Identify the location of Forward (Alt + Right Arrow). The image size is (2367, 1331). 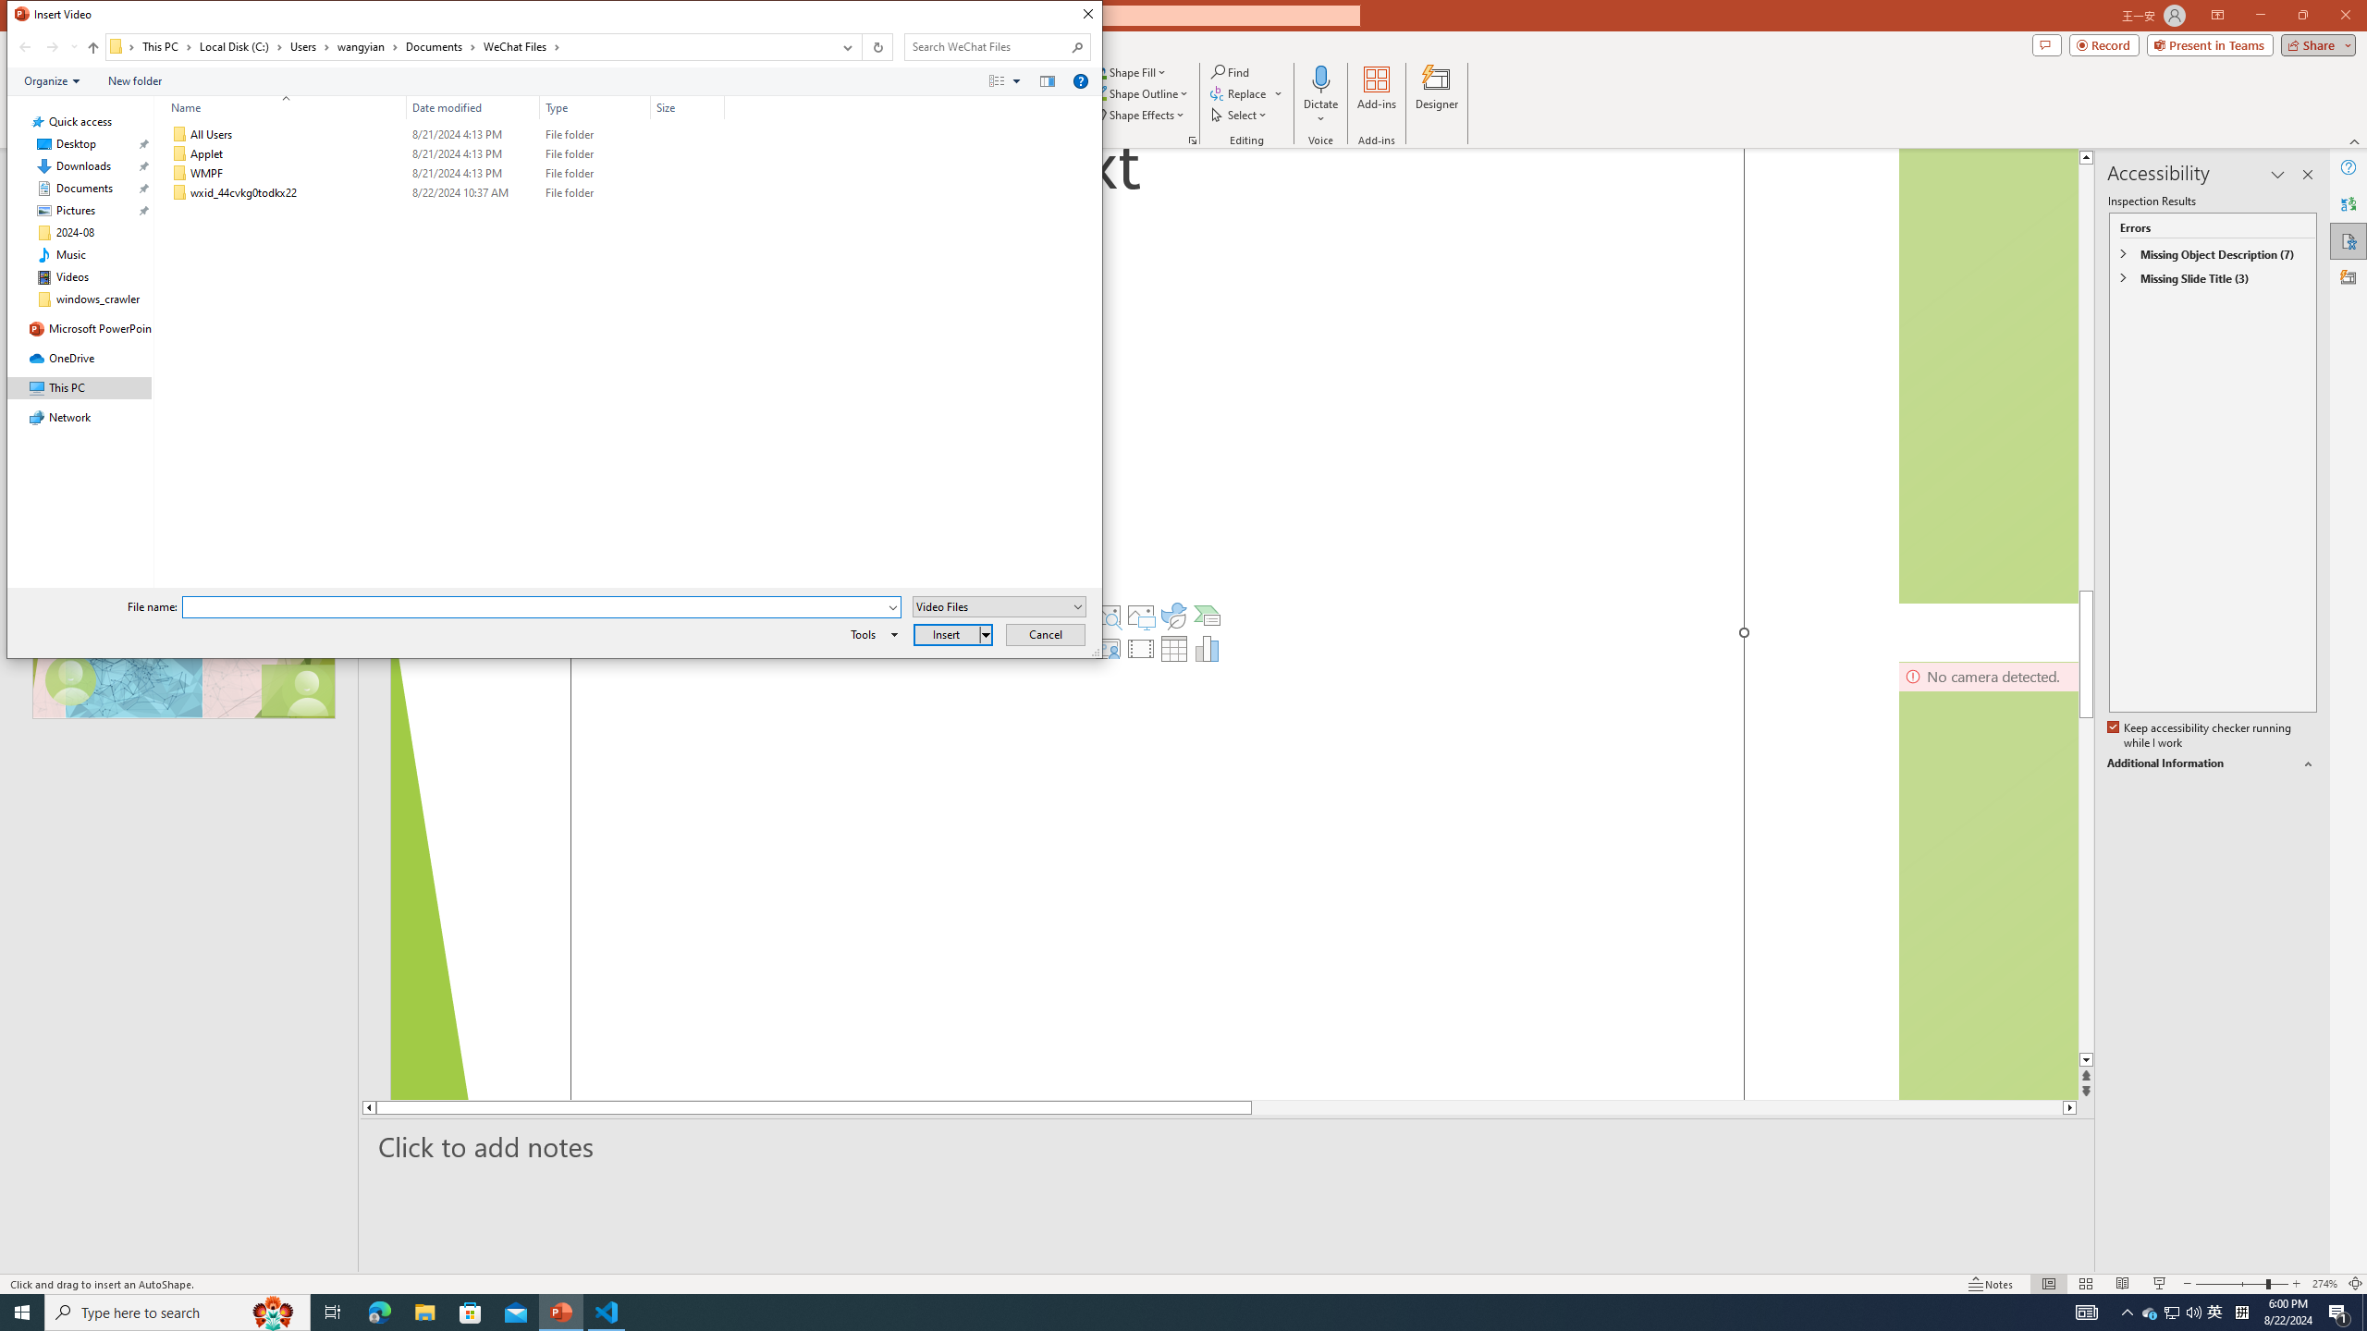
(52, 47).